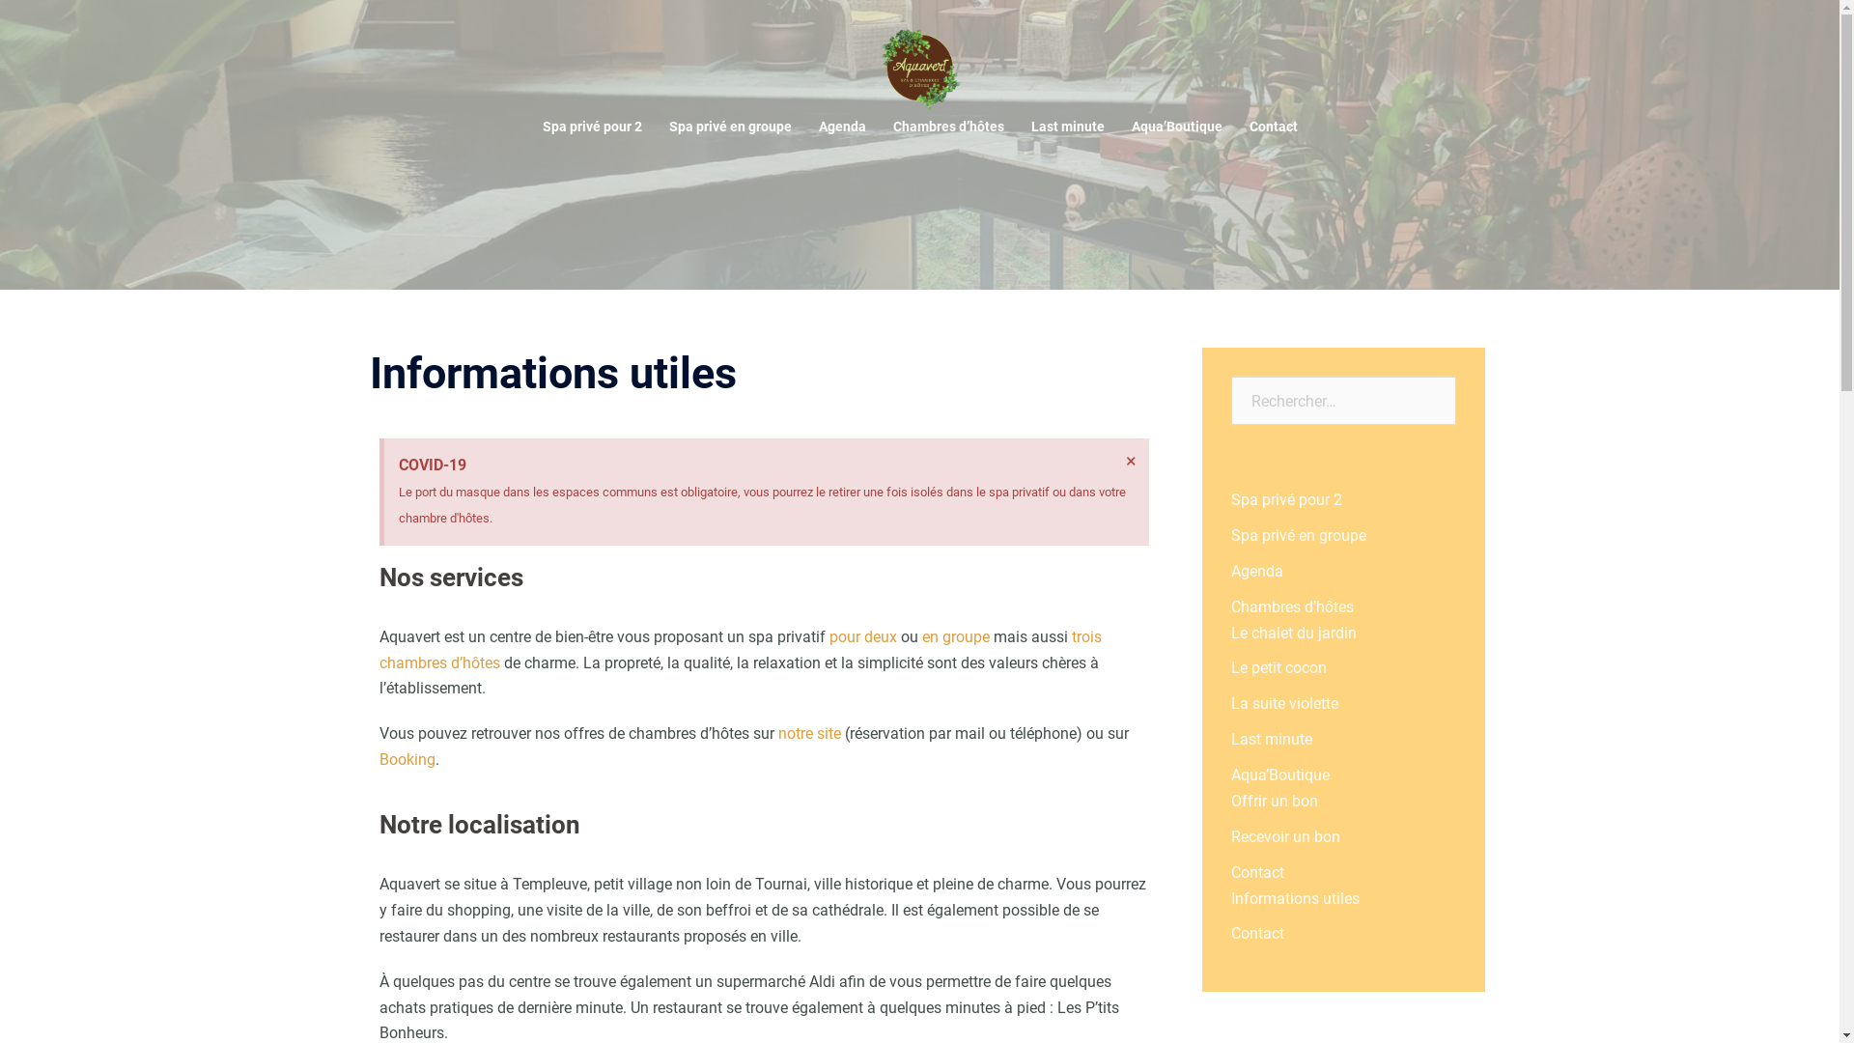 The image size is (1854, 1043). What do you see at coordinates (1274, 127) in the screenshot?
I see `Contact` at bounding box center [1274, 127].